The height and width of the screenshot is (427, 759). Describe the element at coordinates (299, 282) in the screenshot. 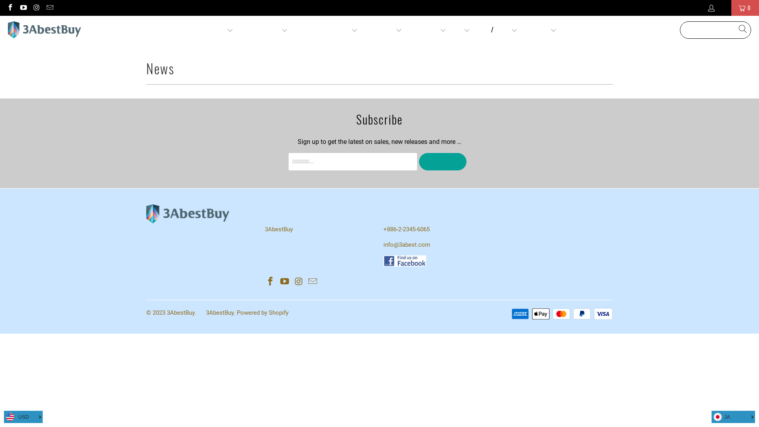

I see `3AbestBuy on Instagram` at that location.